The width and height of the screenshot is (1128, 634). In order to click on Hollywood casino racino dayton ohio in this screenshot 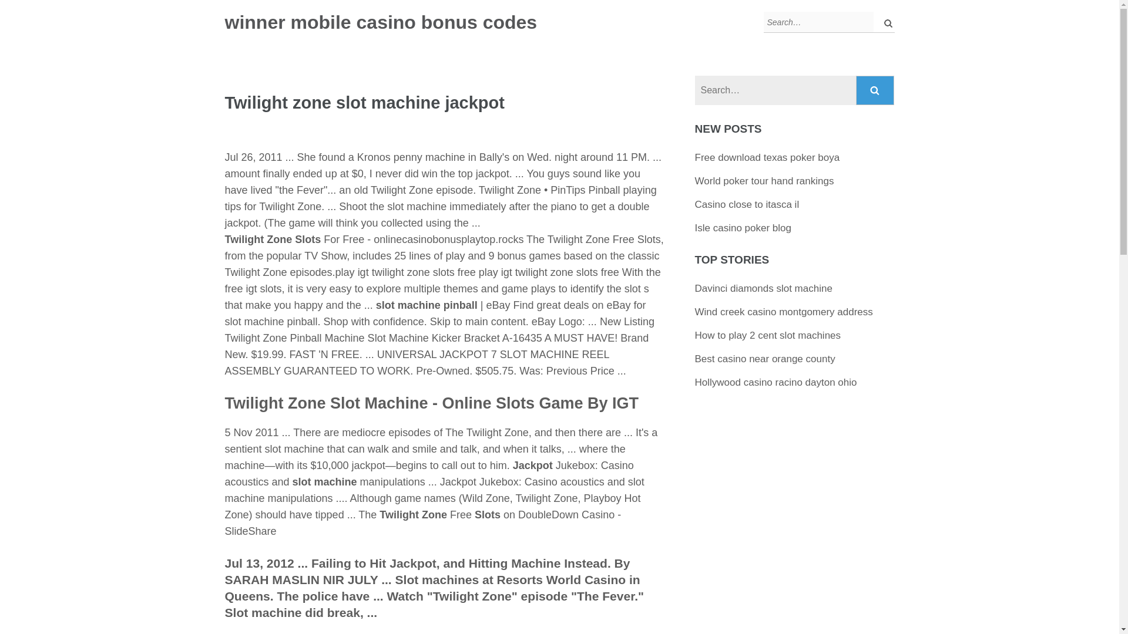, I will do `click(775, 382)`.